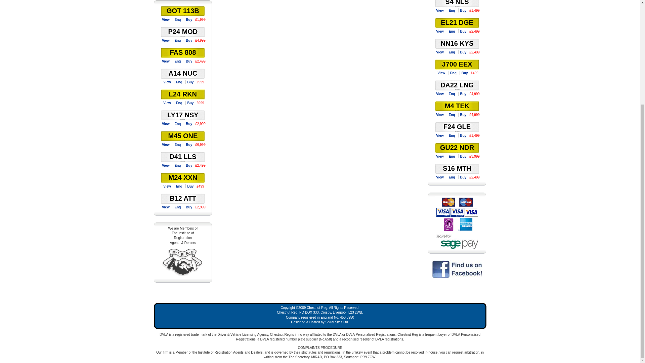 The image size is (645, 363). I want to click on Buy Registration L24 RKN, so click(190, 103).